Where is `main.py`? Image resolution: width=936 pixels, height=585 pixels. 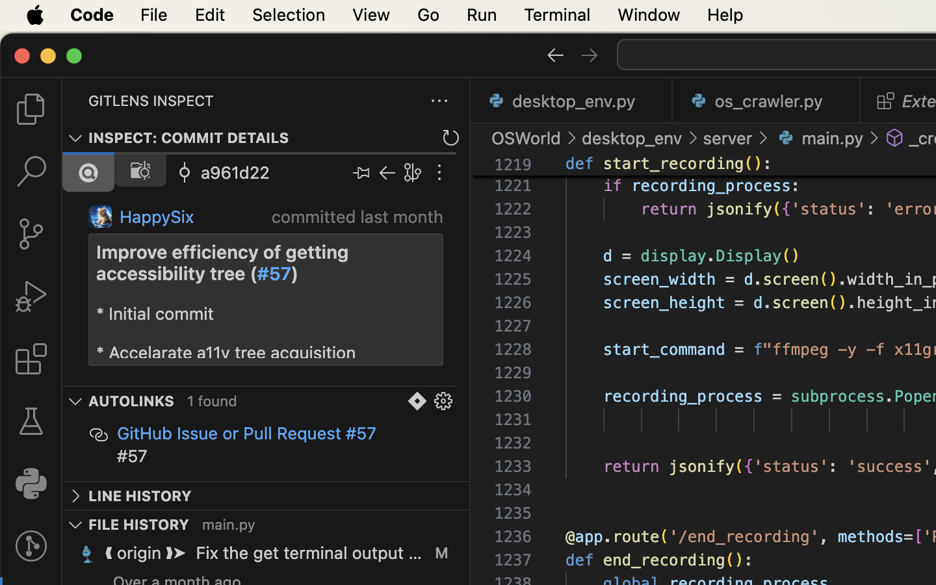 main.py is located at coordinates (229, 525).